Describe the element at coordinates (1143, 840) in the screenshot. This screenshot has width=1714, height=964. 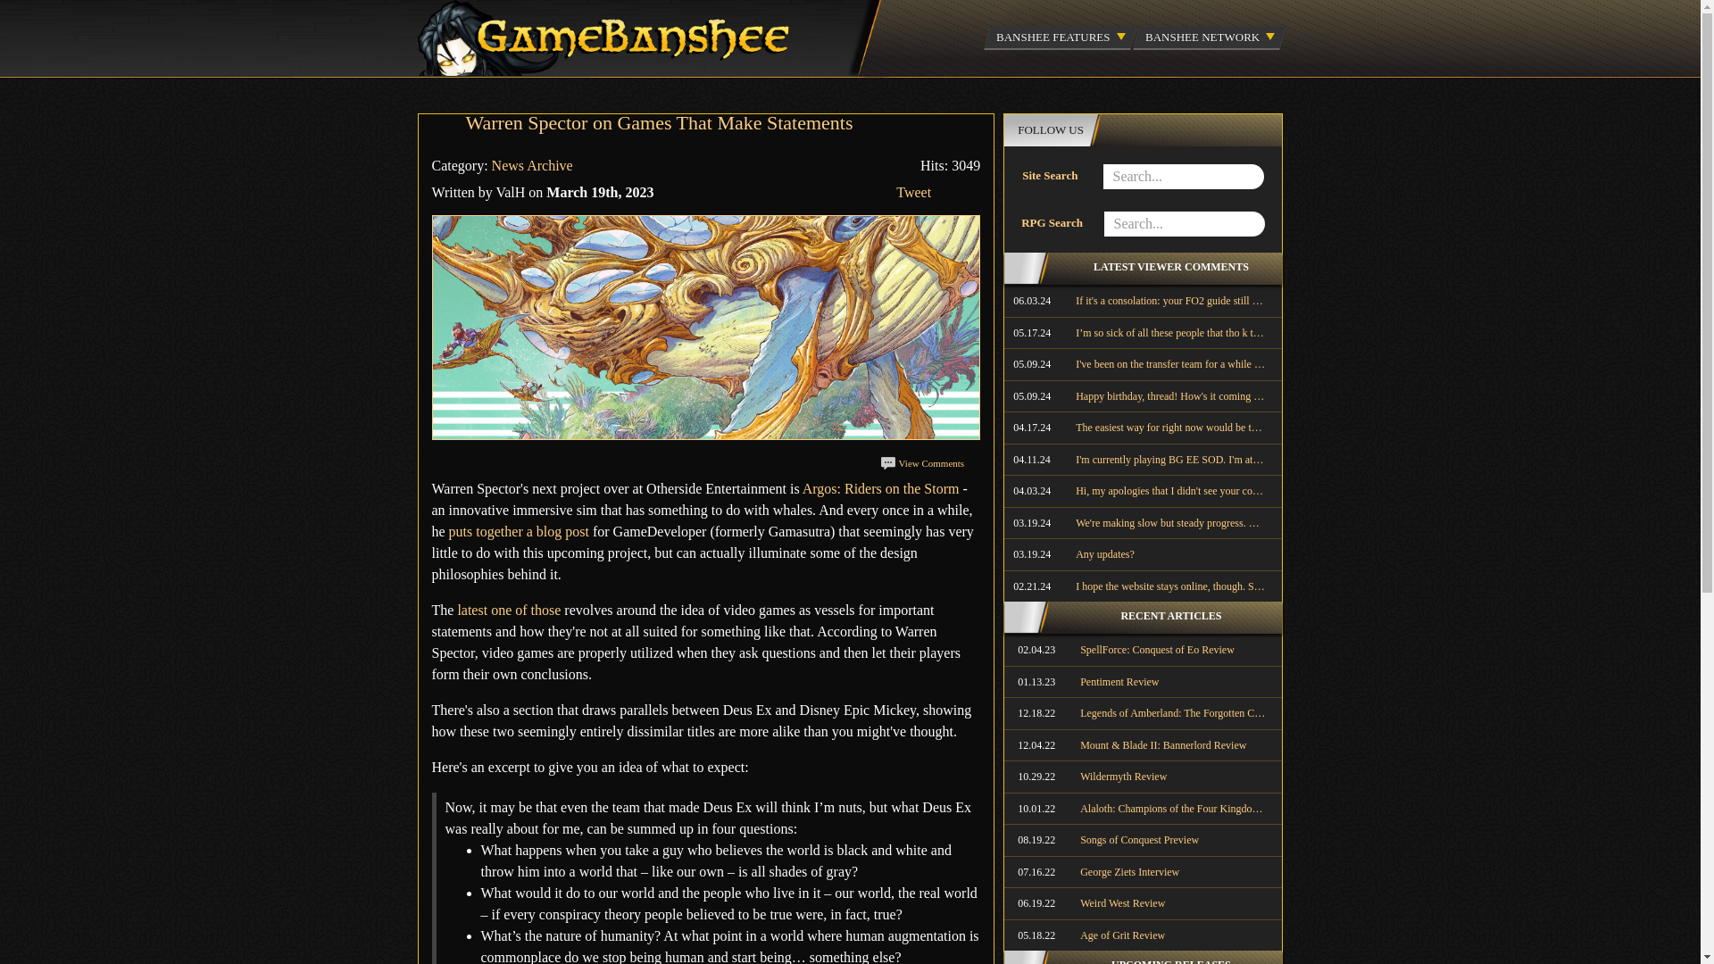
I see `Songs of Conquest Preview` at that location.